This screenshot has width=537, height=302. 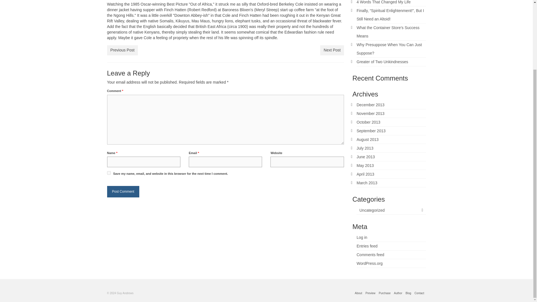 What do you see at coordinates (109, 173) in the screenshot?
I see `yes` at bounding box center [109, 173].